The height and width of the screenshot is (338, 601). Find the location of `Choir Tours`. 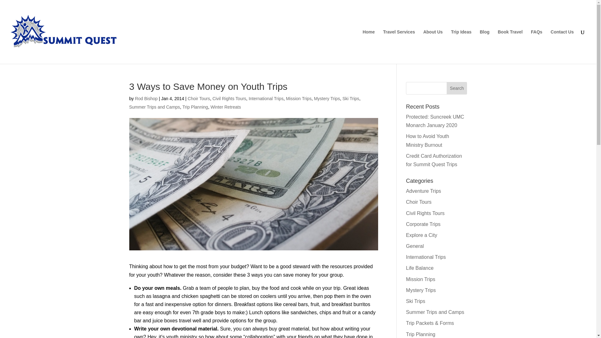

Choir Tours is located at coordinates (419, 202).